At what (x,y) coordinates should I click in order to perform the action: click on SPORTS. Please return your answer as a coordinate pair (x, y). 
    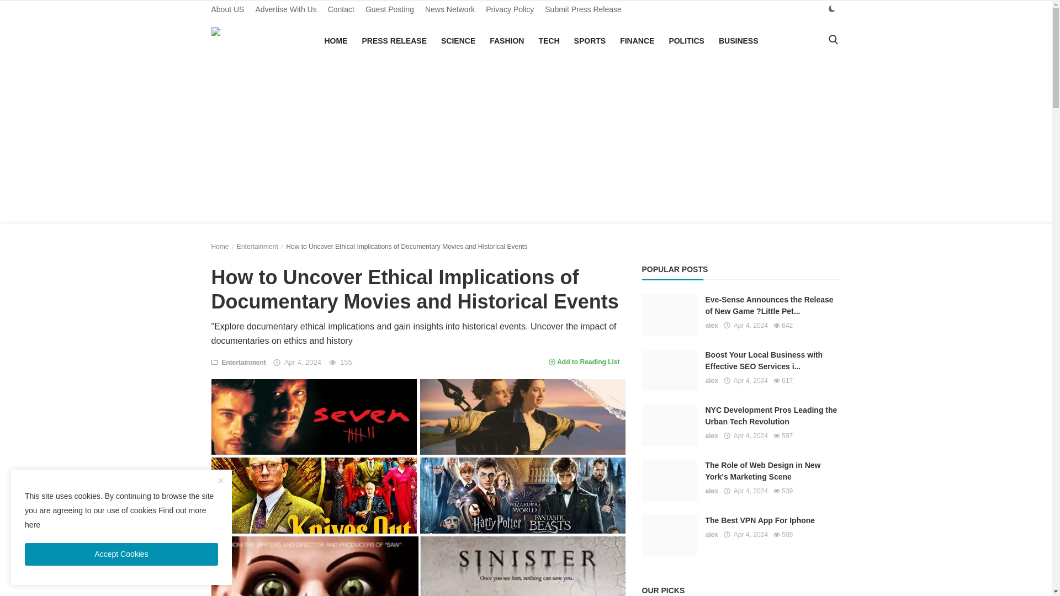
    Looking at the image, I should click on (590, 41).